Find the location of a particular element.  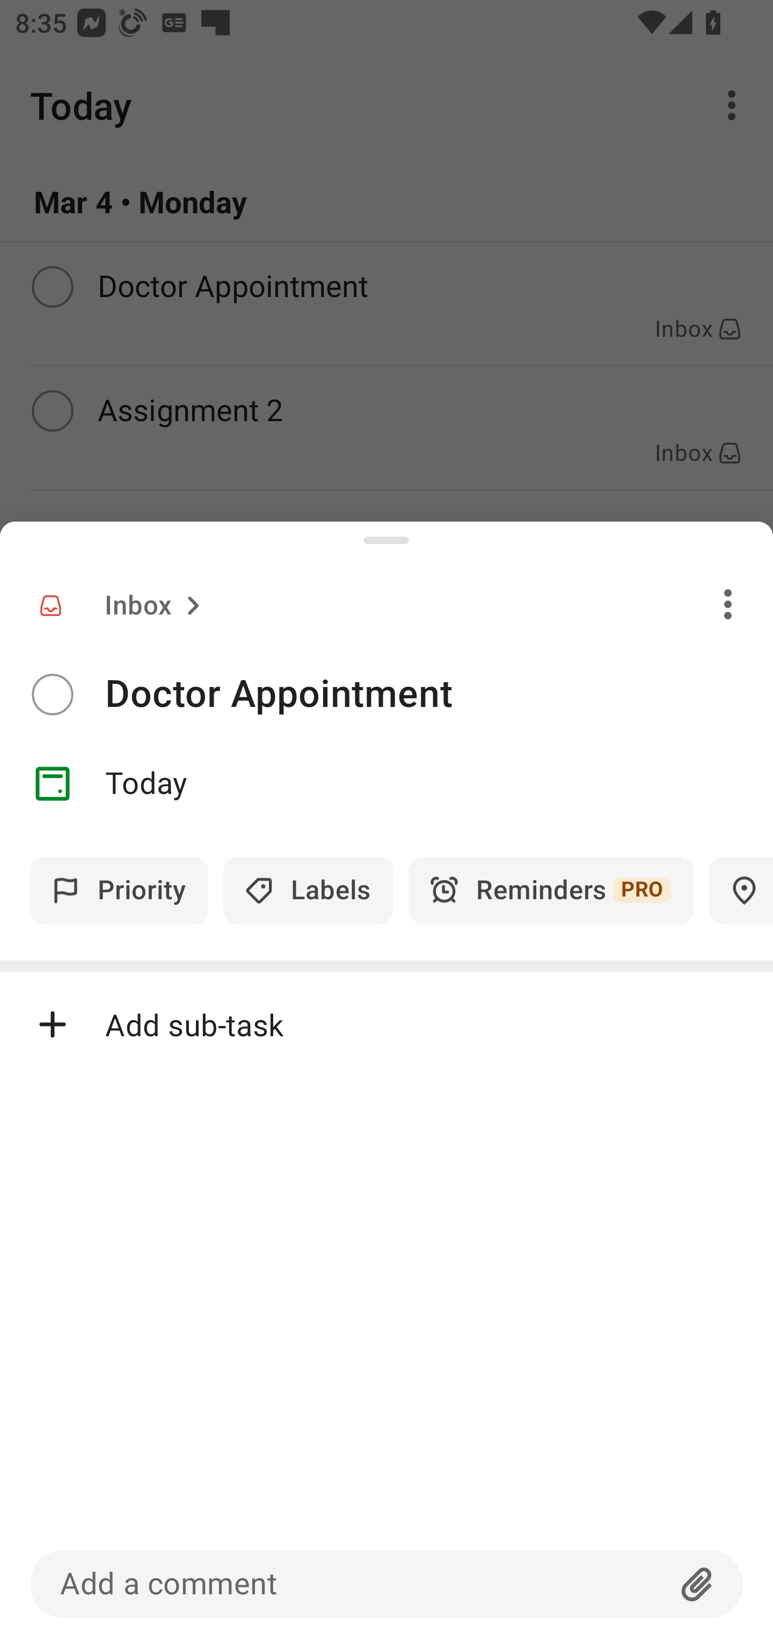

Date Today is located at coordinates (386, 784).